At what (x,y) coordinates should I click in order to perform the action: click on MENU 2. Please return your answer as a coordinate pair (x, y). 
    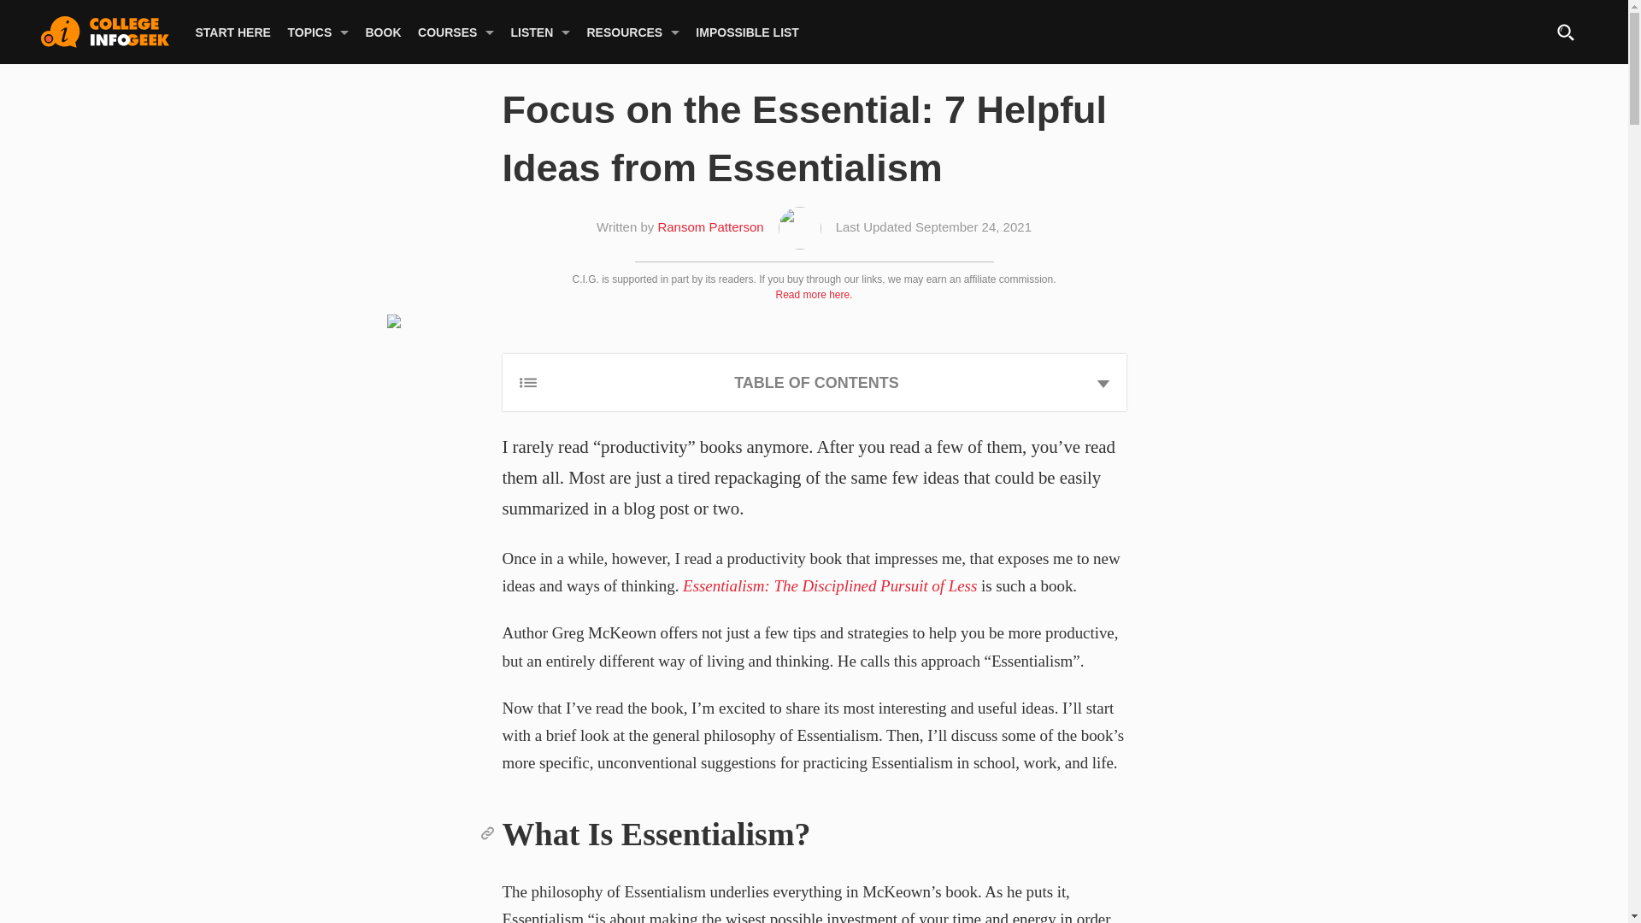
    Looking at the image, I should click on (528, 382).